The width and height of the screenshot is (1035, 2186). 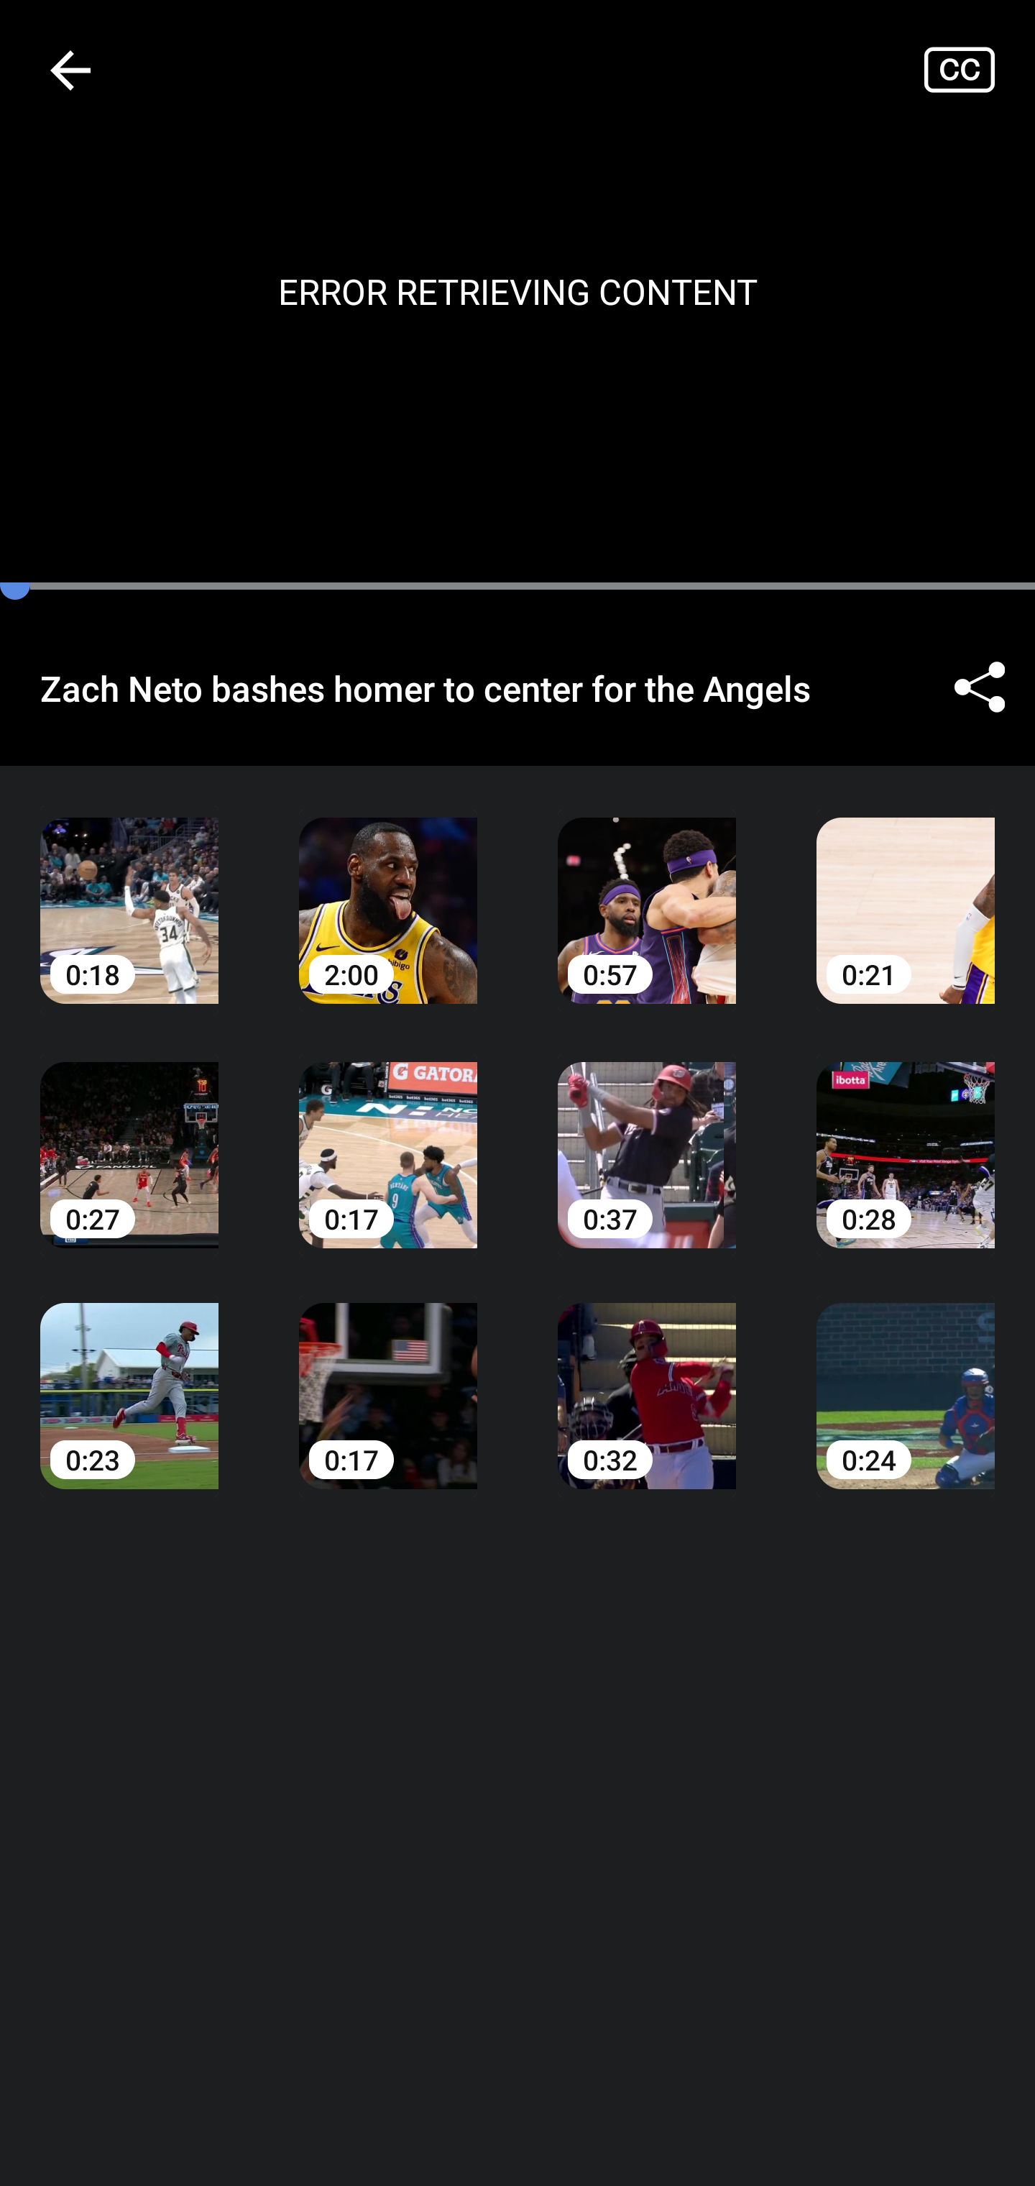 I want to click on 0:21, so click(x=906, y=890).